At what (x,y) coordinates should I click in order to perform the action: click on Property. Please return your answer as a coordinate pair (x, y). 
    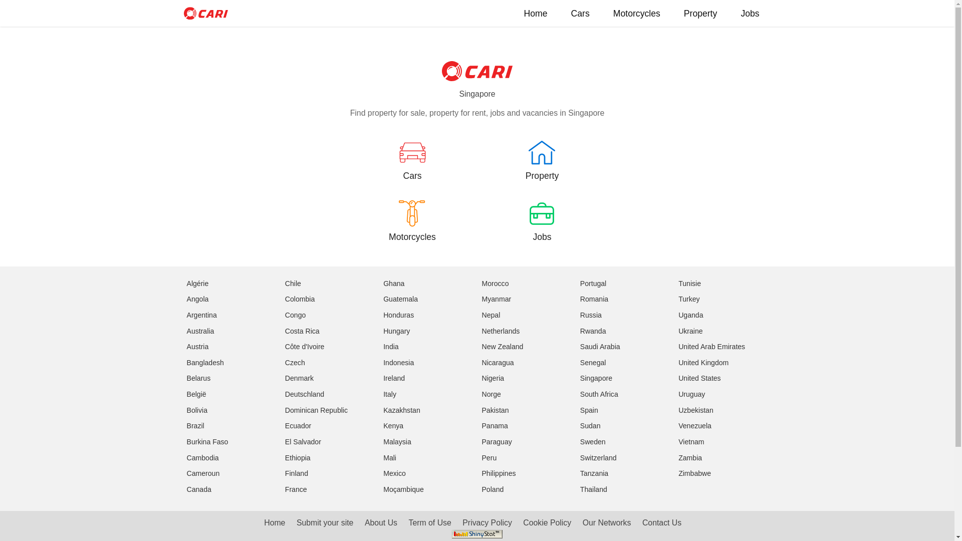
    Looking at the image, I should click on (542, 170).